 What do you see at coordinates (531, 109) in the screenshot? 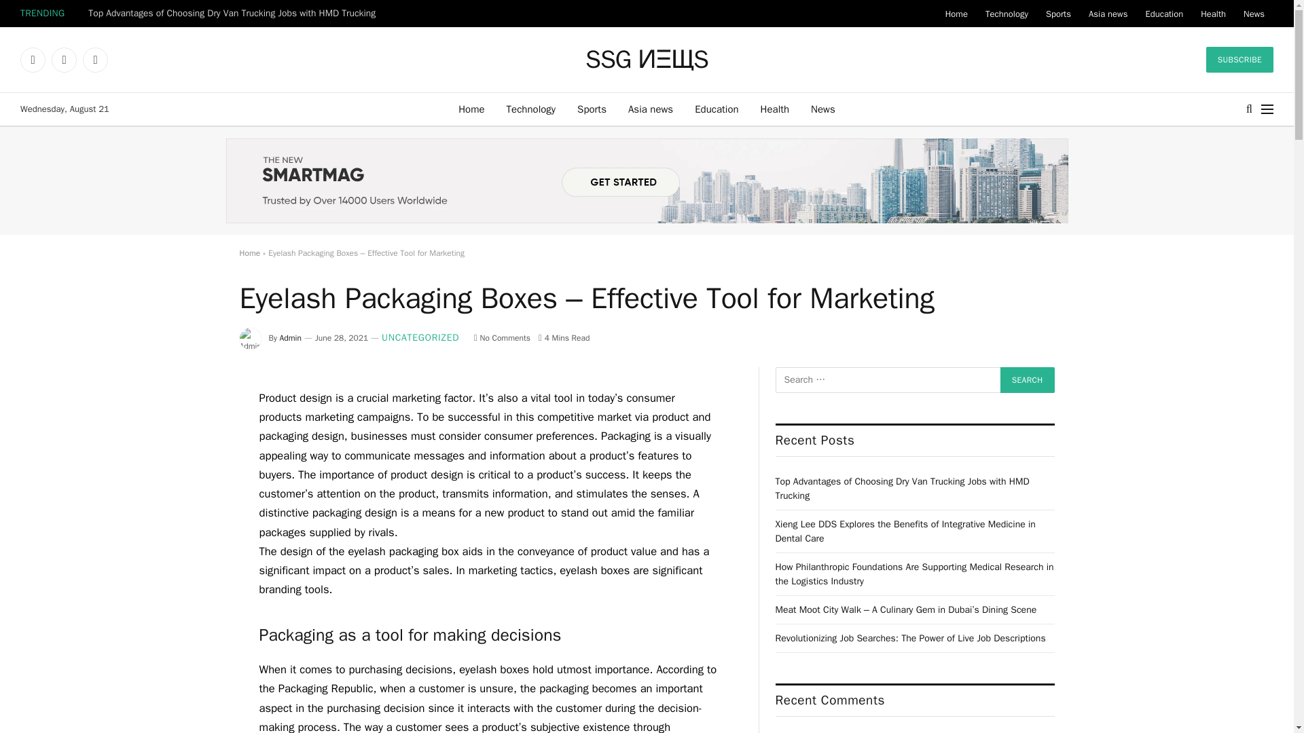
I see `Technology` at bounding box center [531, 109].